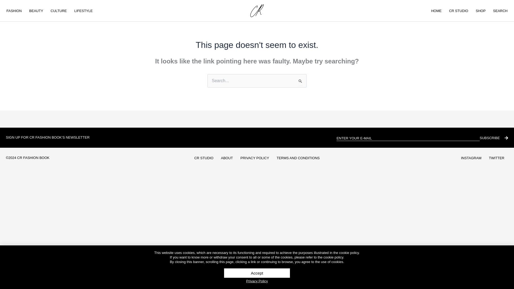 Image resolution: width=514 pixels, height=289 pixels. What do you see at coordinates (226, 158) in the screenshot?
I see `ABOUT` at bounding box center [226, 158].